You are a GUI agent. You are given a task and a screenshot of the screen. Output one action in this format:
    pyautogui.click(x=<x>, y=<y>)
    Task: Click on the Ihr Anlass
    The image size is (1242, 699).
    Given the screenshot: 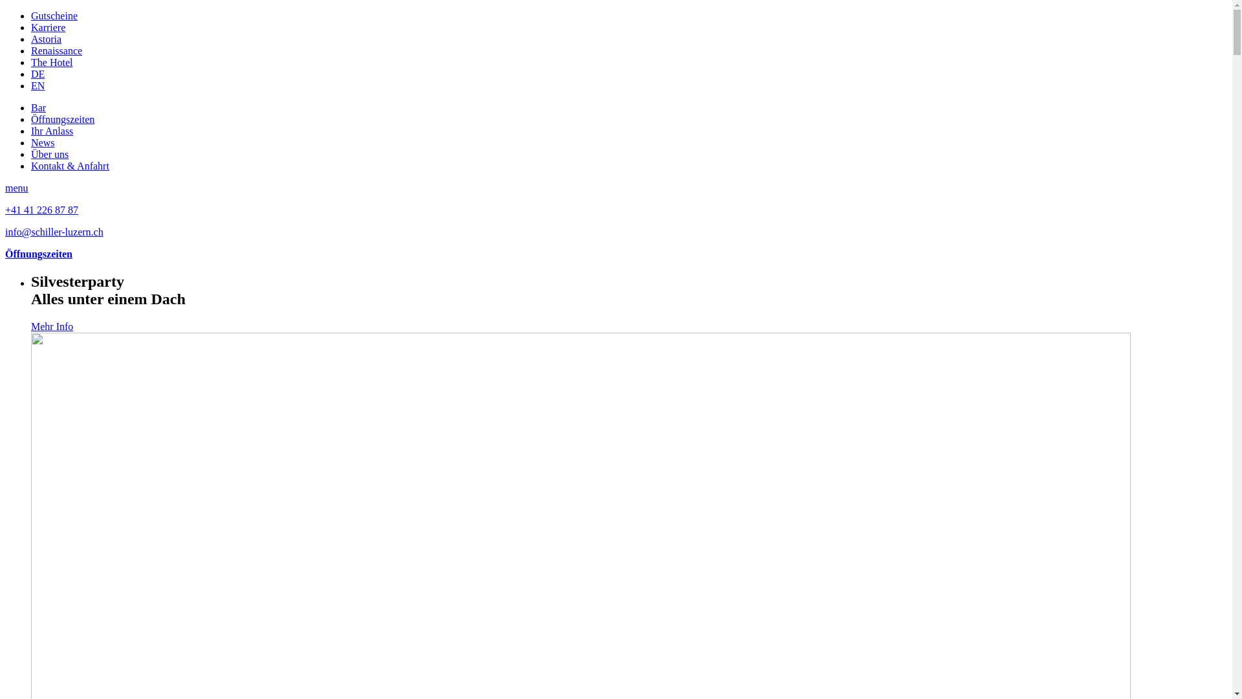 What is the action you would take?
    pyautogui.click(x=52, y=131)
    